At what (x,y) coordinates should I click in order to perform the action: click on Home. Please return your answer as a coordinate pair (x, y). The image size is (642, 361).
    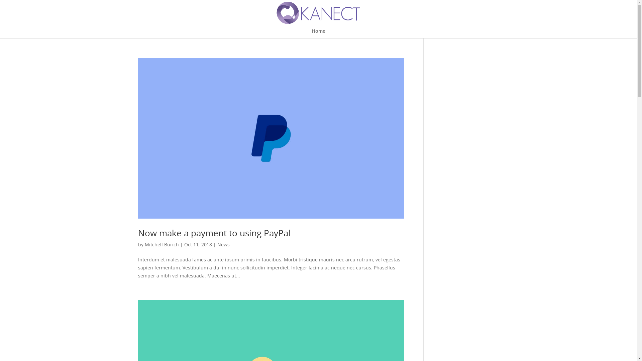
    Looking at the image, I should click on (318, 33).